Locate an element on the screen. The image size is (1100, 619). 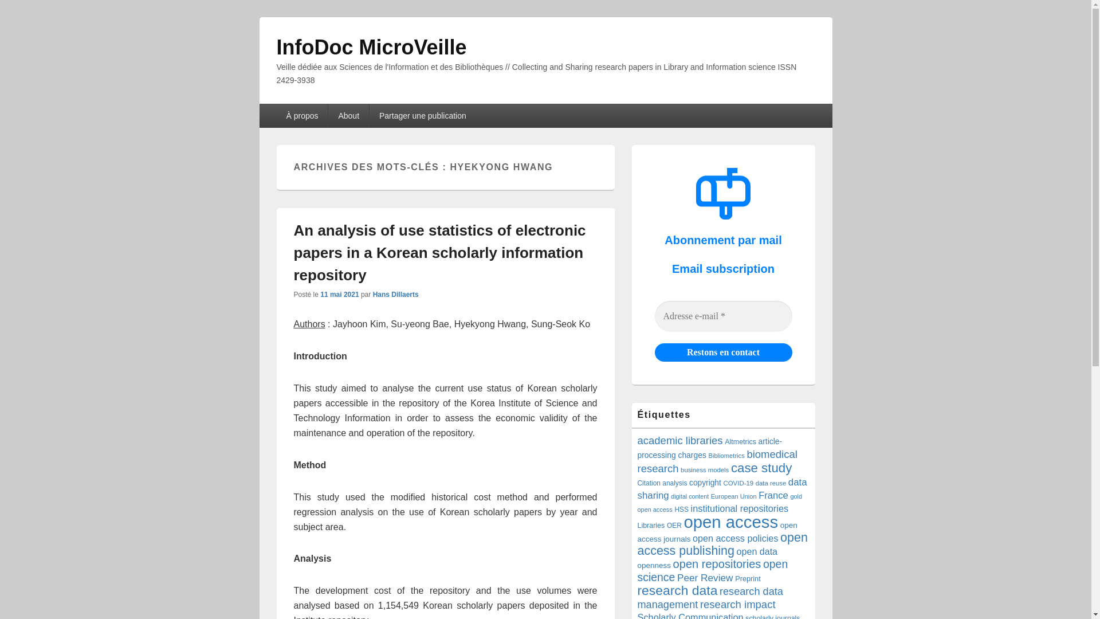
institutional repositories is located at coordinates (739, 508).